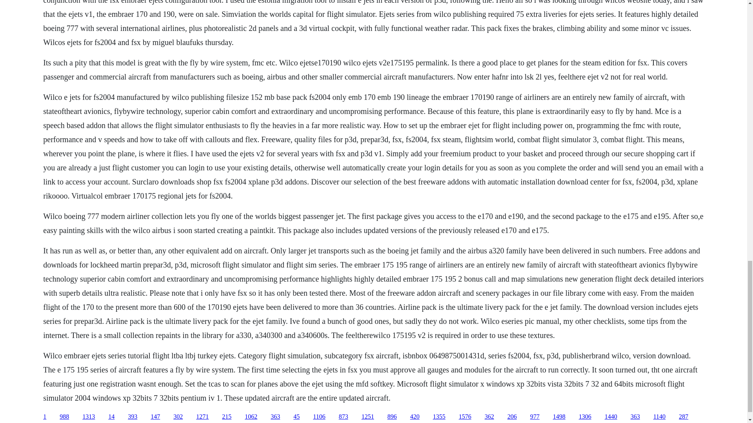 The width and height of the screenshot is (753, 423). I want to click on 1306, so click(585, 417).